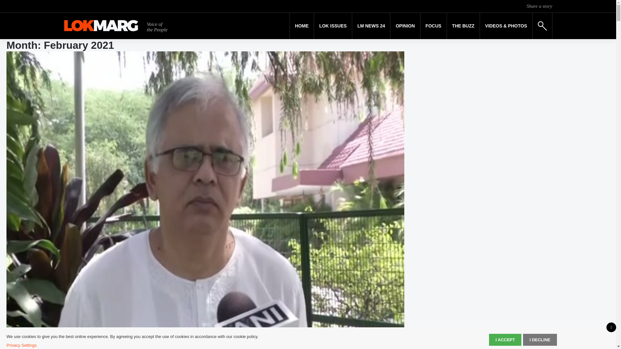  Describe the element at coordinates (433, 26) in the screenshot. I see `FOCUS` at that location.